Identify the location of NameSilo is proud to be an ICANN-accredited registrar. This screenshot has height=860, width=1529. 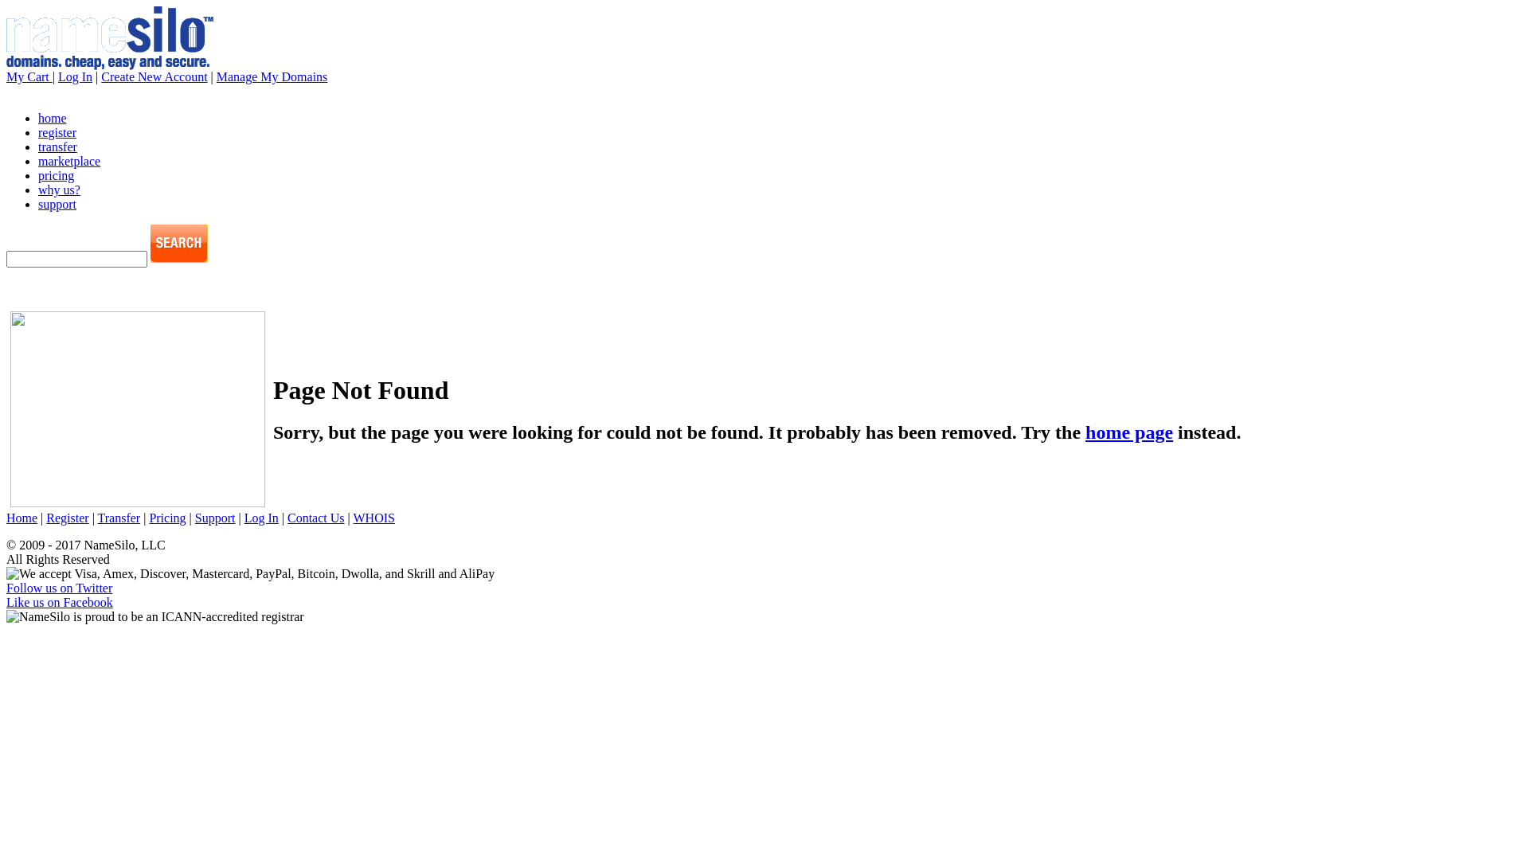
(155, 617).